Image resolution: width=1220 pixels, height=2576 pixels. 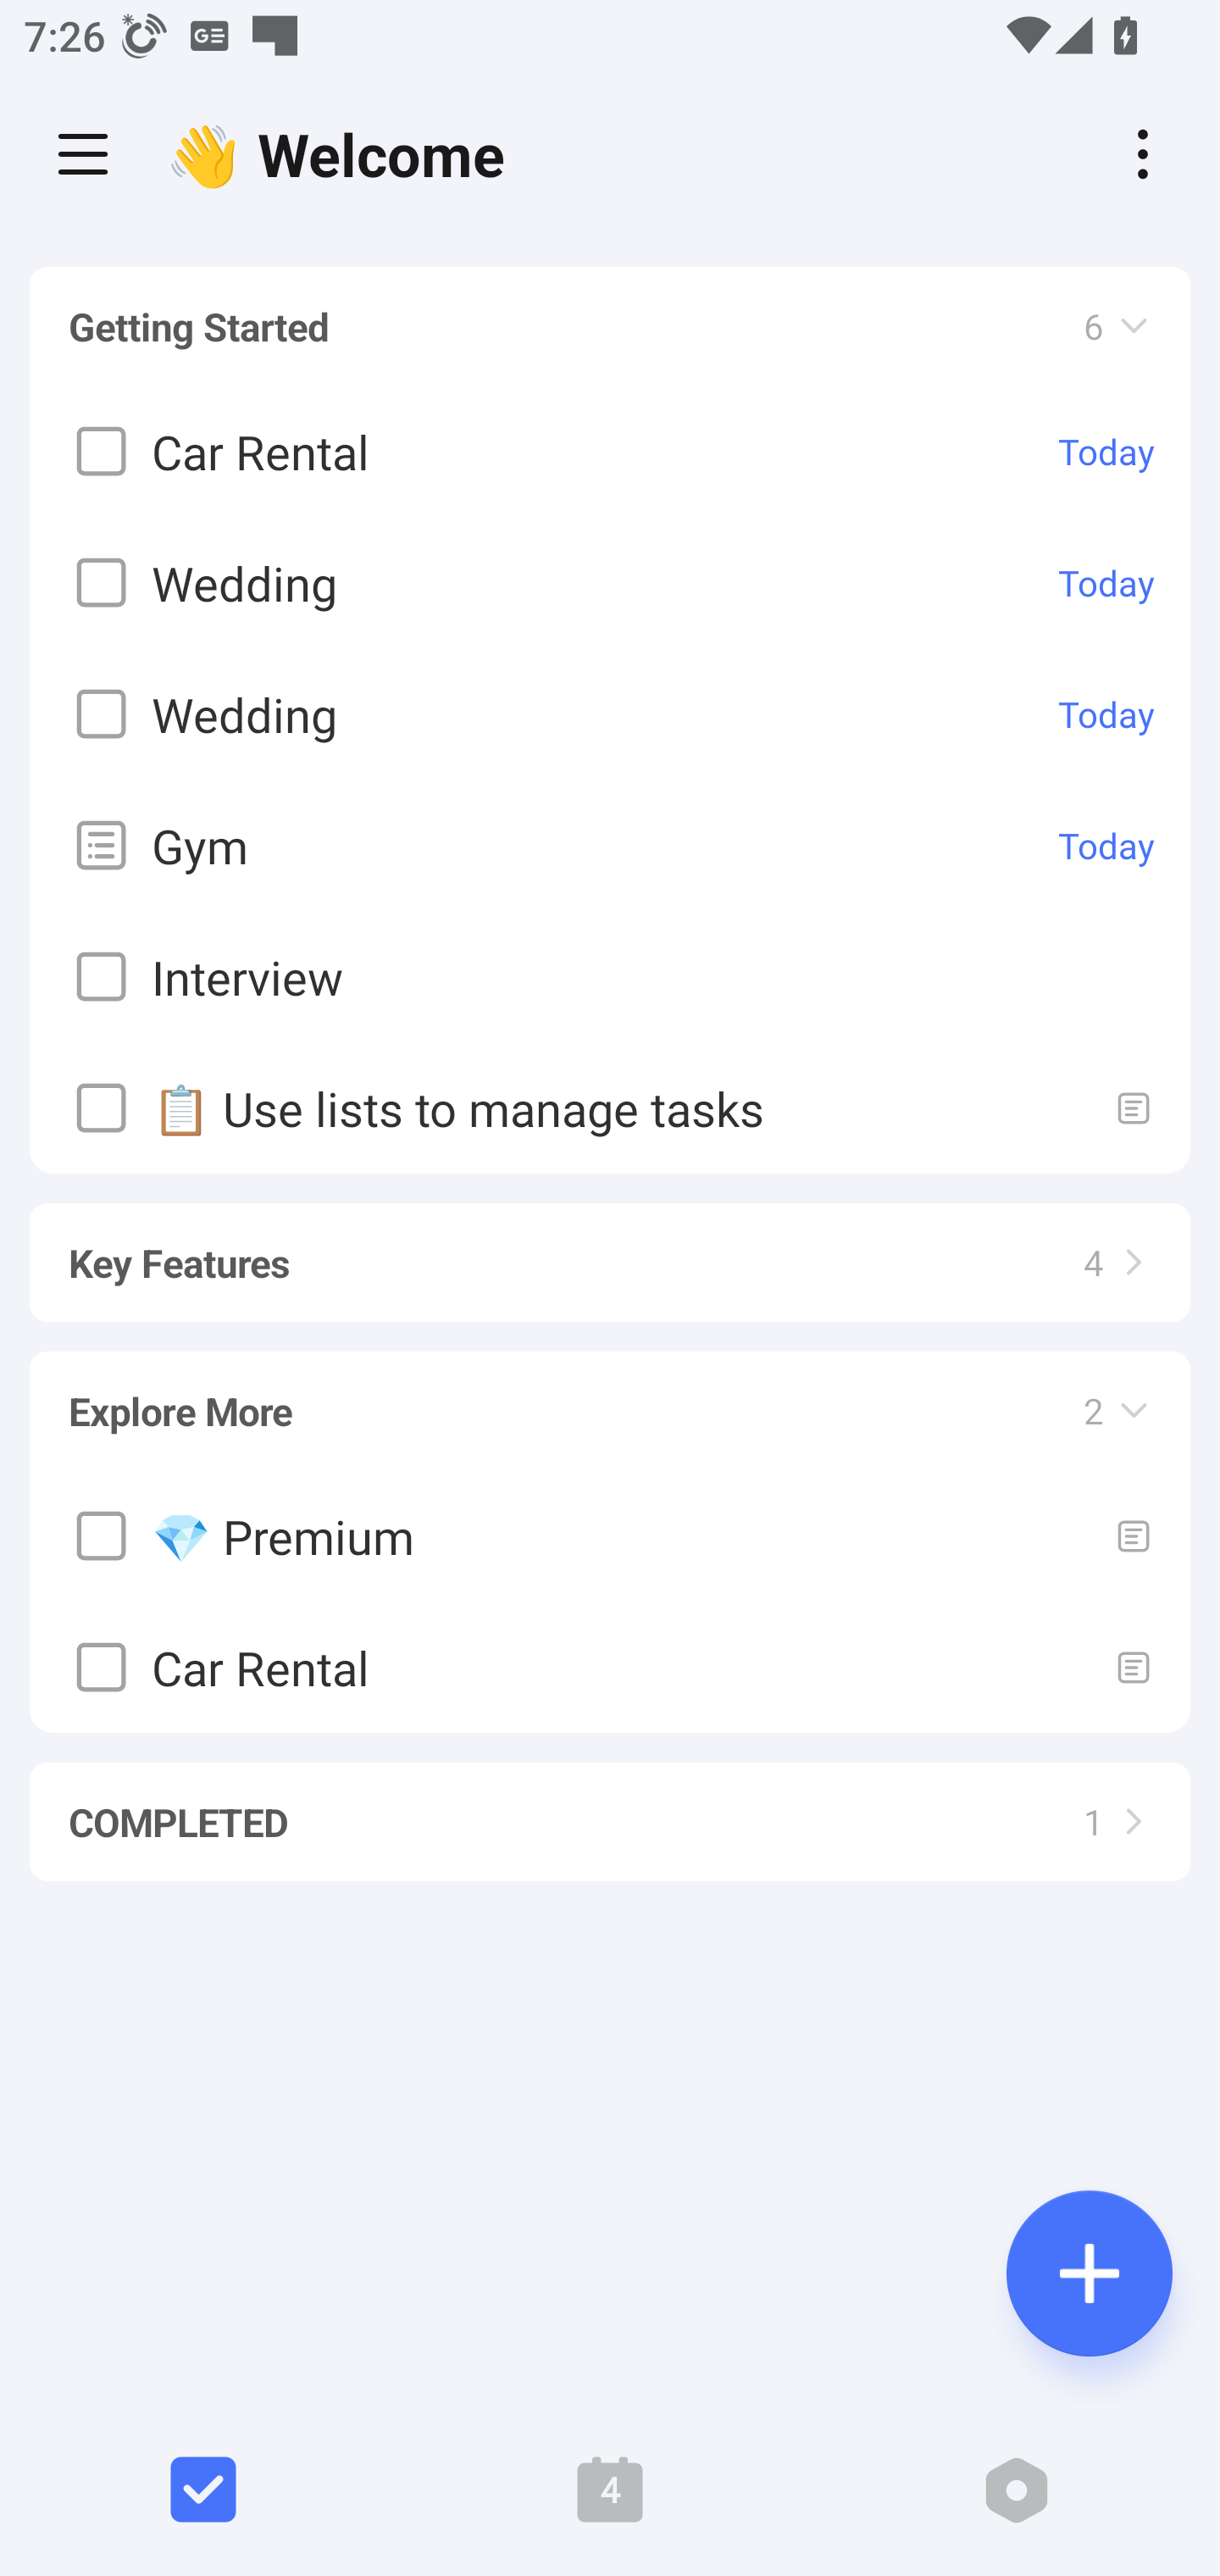 I want to click on Gym Today, so click(x=610, y=846).